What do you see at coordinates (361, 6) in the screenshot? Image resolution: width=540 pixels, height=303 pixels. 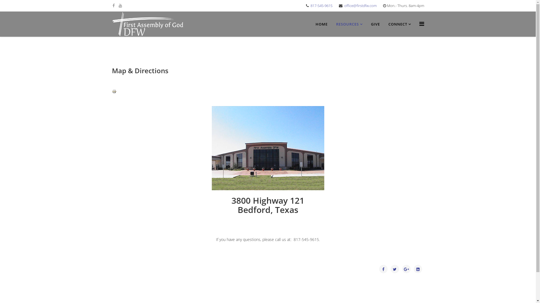 I see `office@firstdfw.com` at bounding box center [361, 6].